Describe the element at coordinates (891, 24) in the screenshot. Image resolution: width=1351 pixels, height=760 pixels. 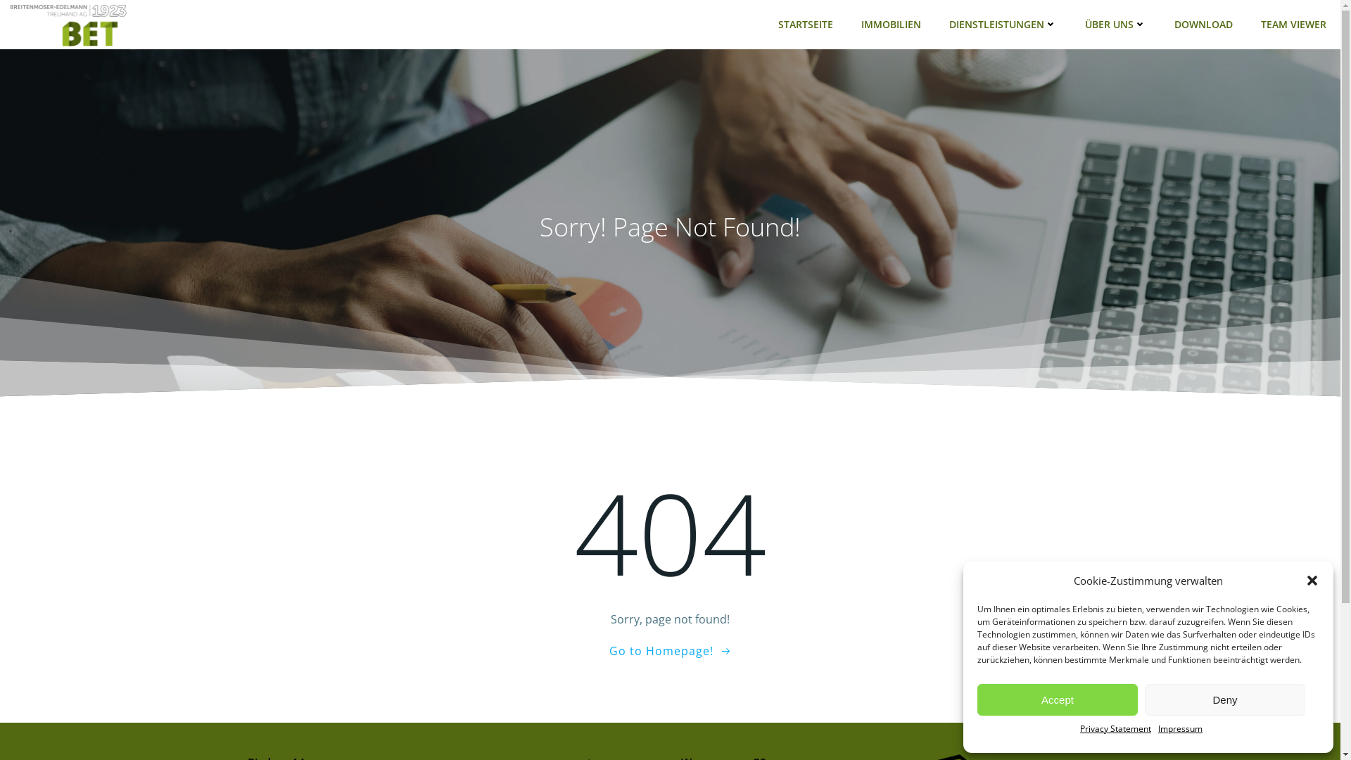
I see `IMMOBILIEN` at that location.